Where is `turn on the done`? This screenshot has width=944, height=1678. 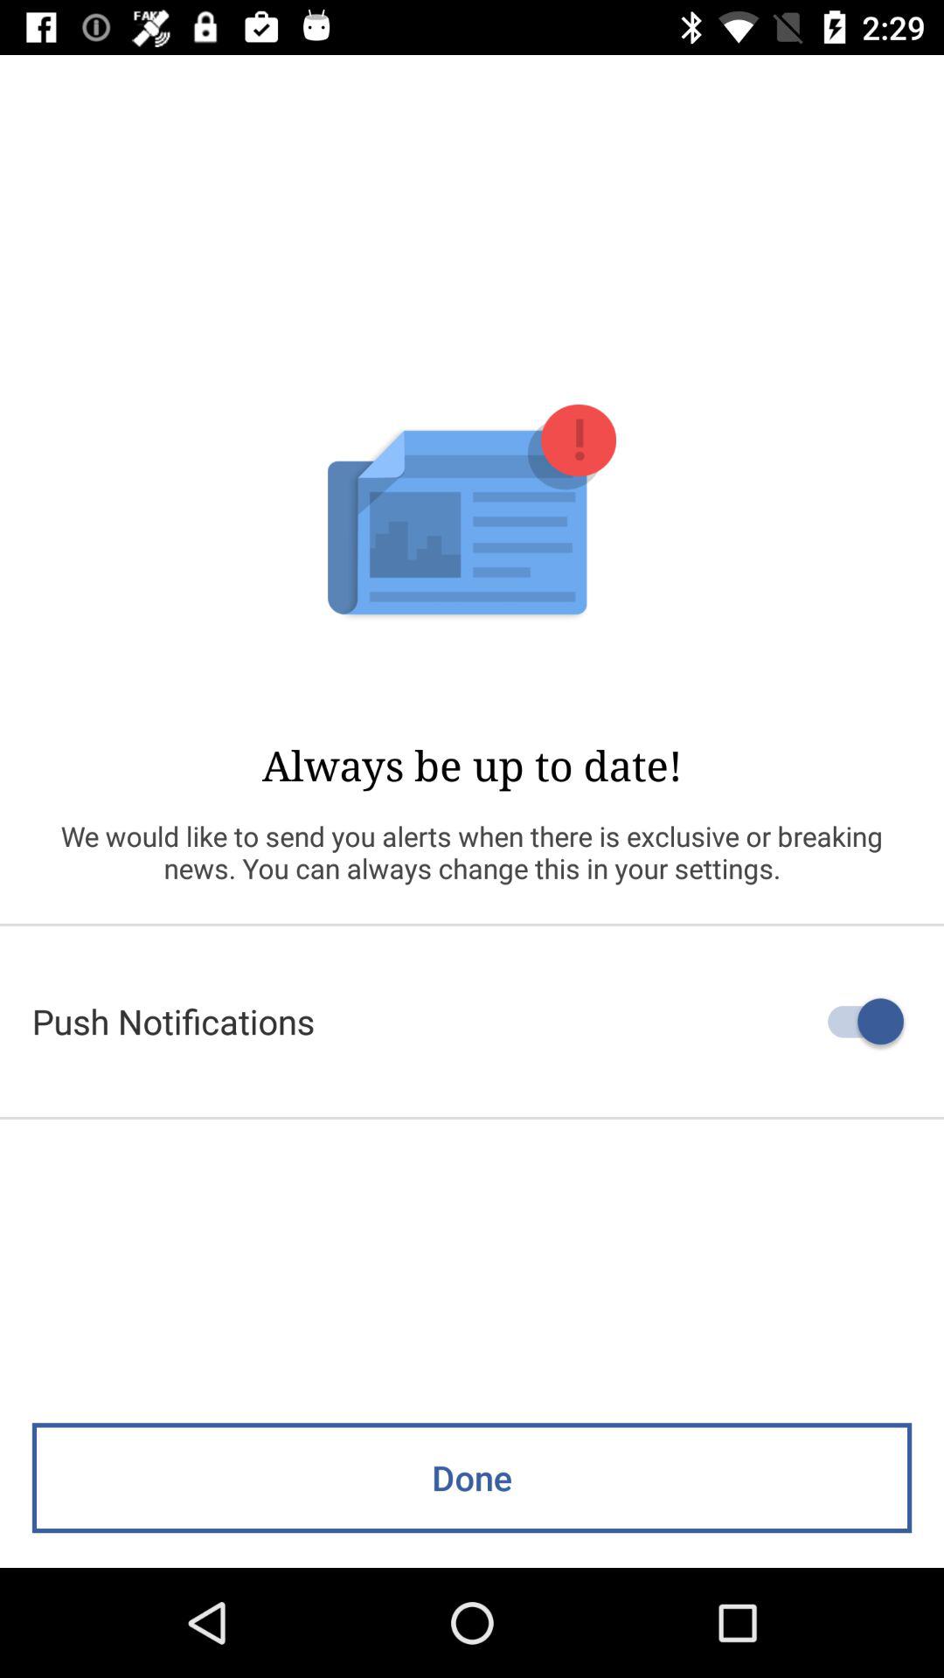 turn on the done is located at coordinates (472, 1478).